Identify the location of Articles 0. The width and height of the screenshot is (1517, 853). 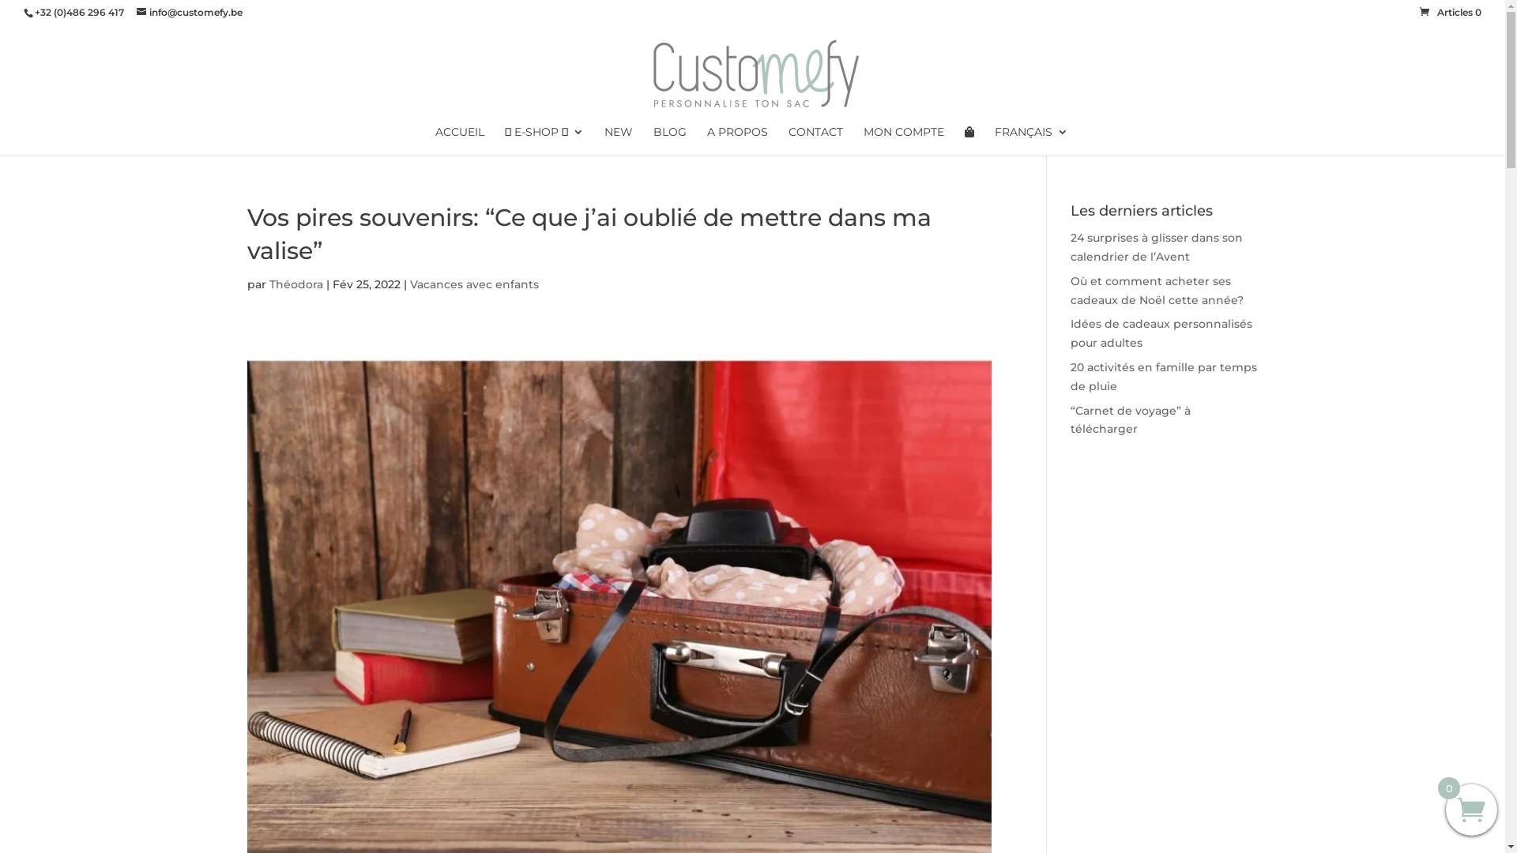
(1451, 13).